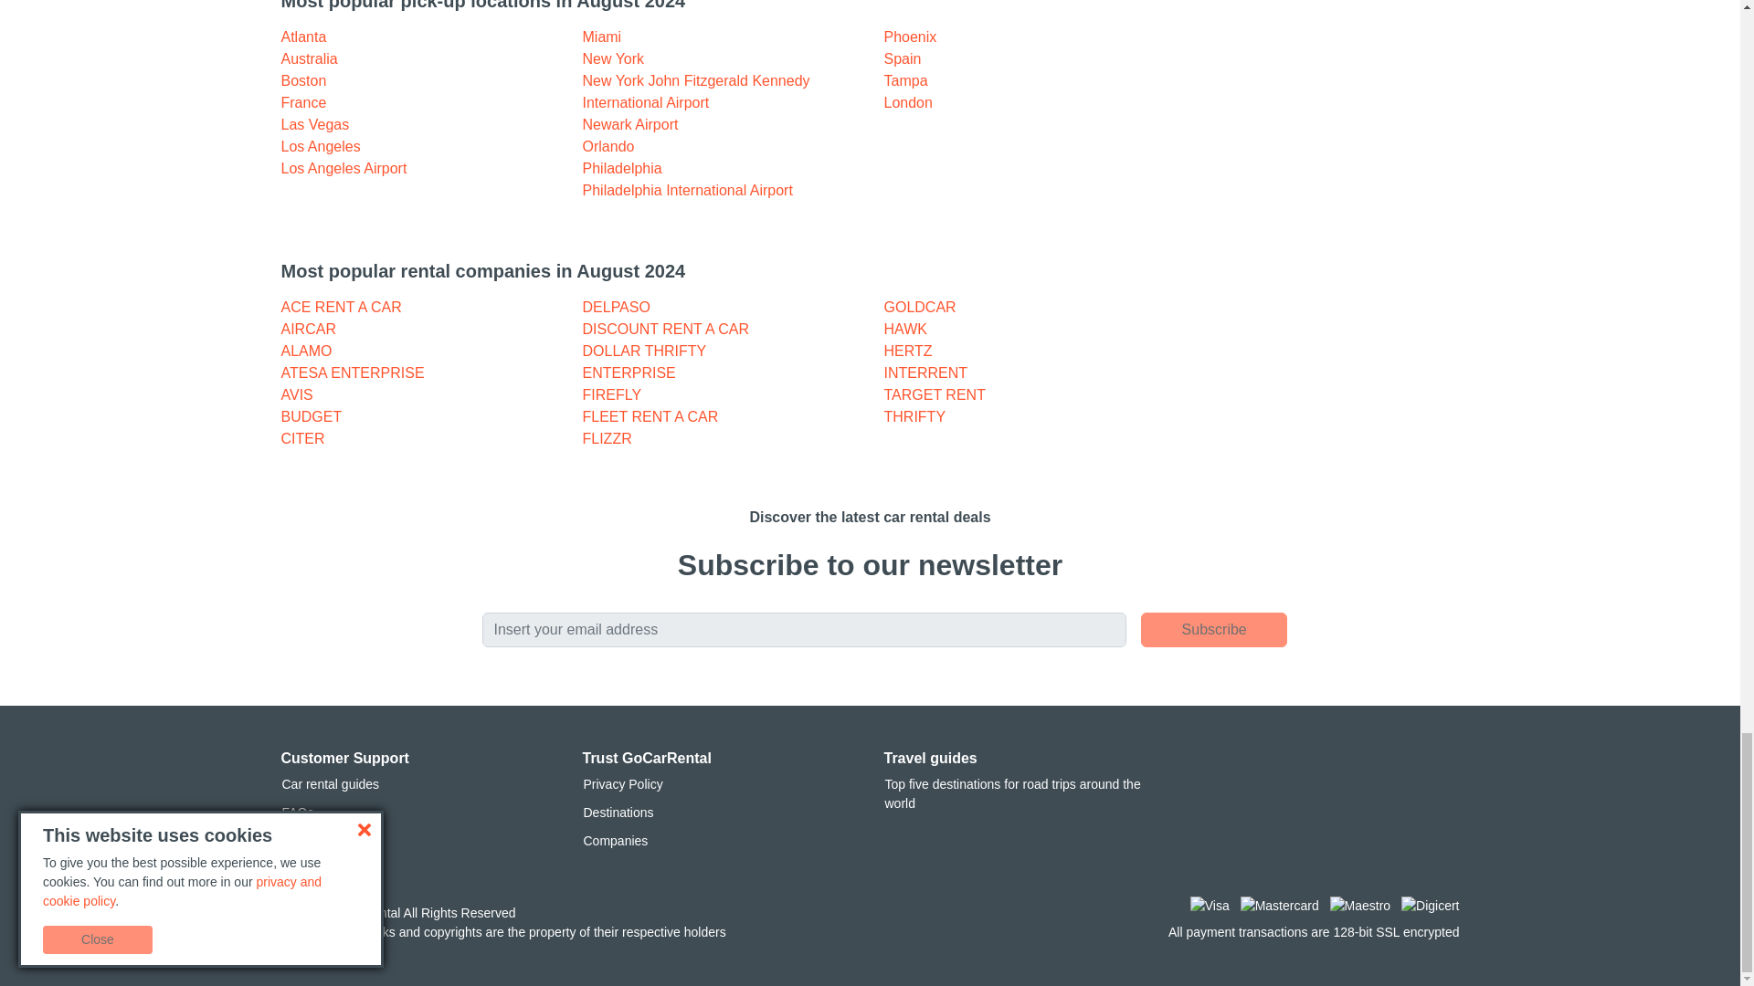  What do you see at coordinates (903, 58) in the screenshot?
I see `Spain` at bounding box center [903, 58].